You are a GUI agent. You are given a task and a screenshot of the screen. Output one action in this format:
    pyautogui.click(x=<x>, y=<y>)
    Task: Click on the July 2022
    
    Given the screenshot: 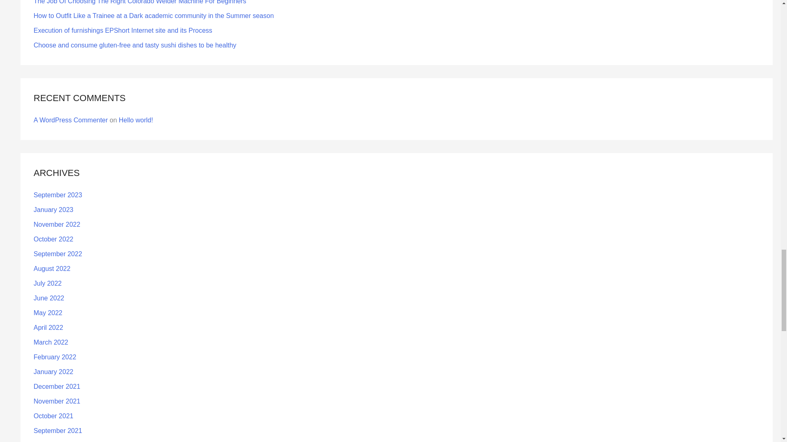 What is the action you would take?
    pyautogui.click(x=48, y=283)
    